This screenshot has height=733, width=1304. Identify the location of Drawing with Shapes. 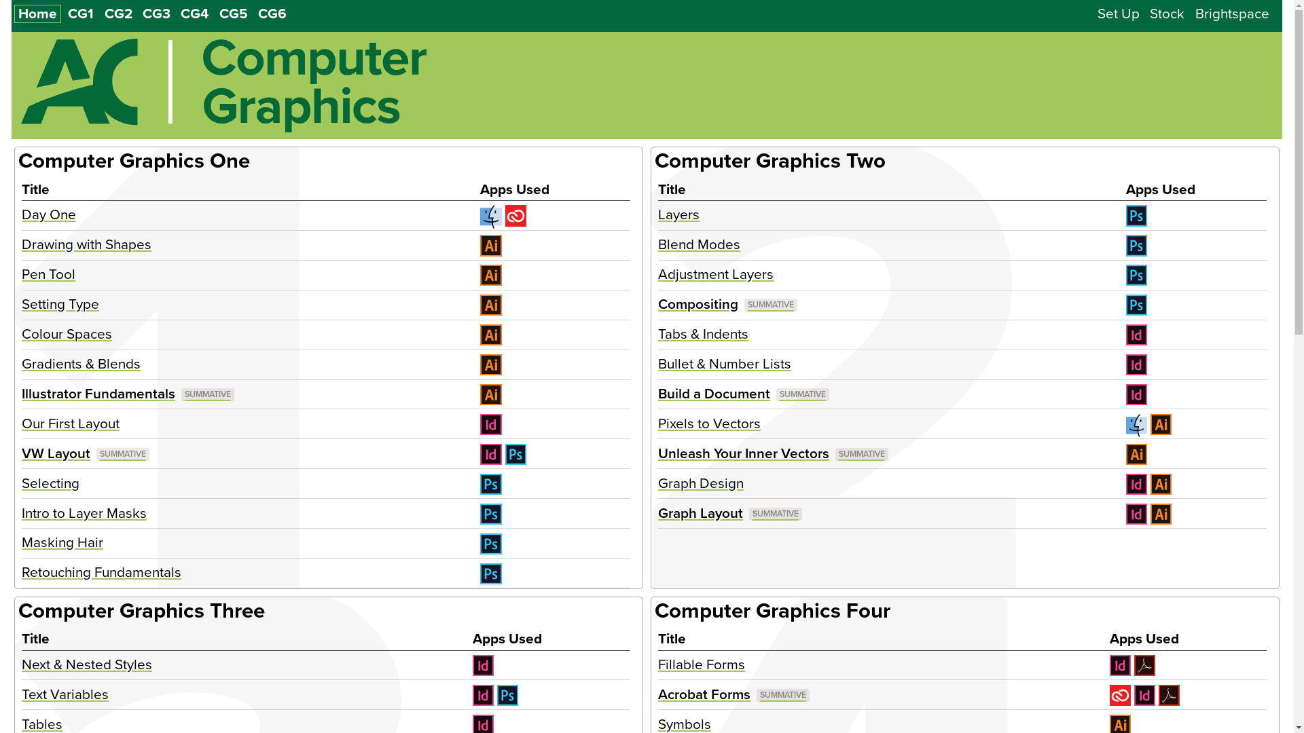
(87, 244).